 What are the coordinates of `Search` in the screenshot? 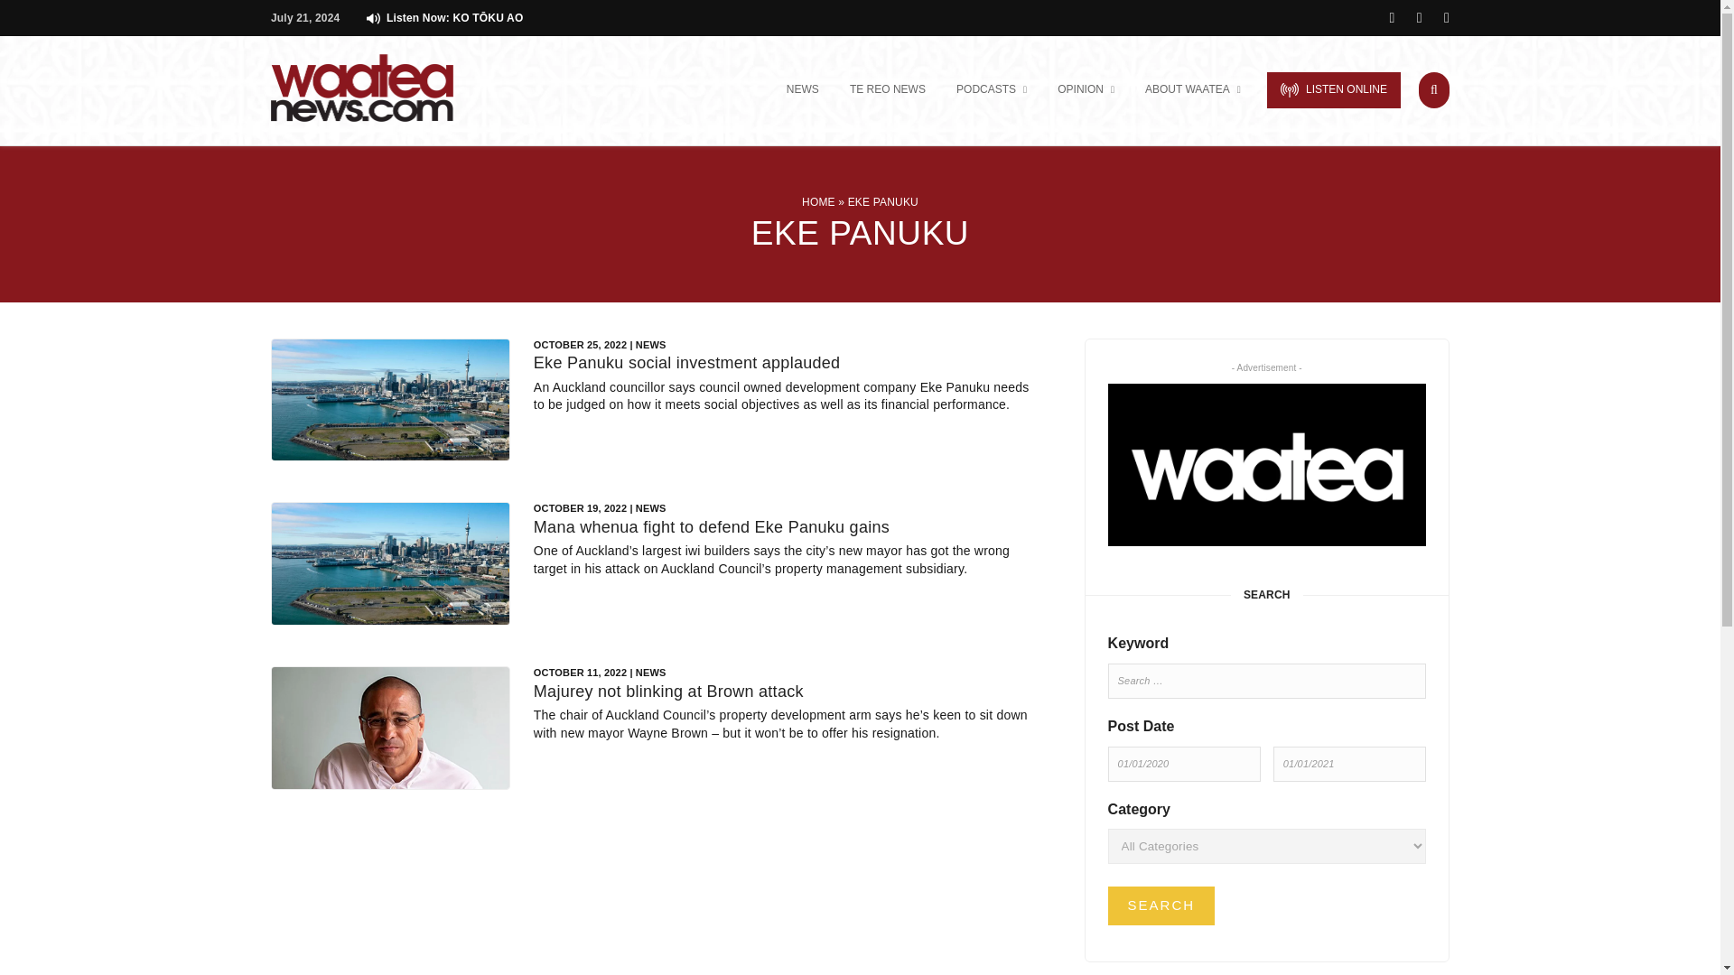 It's located at (1161, 905).